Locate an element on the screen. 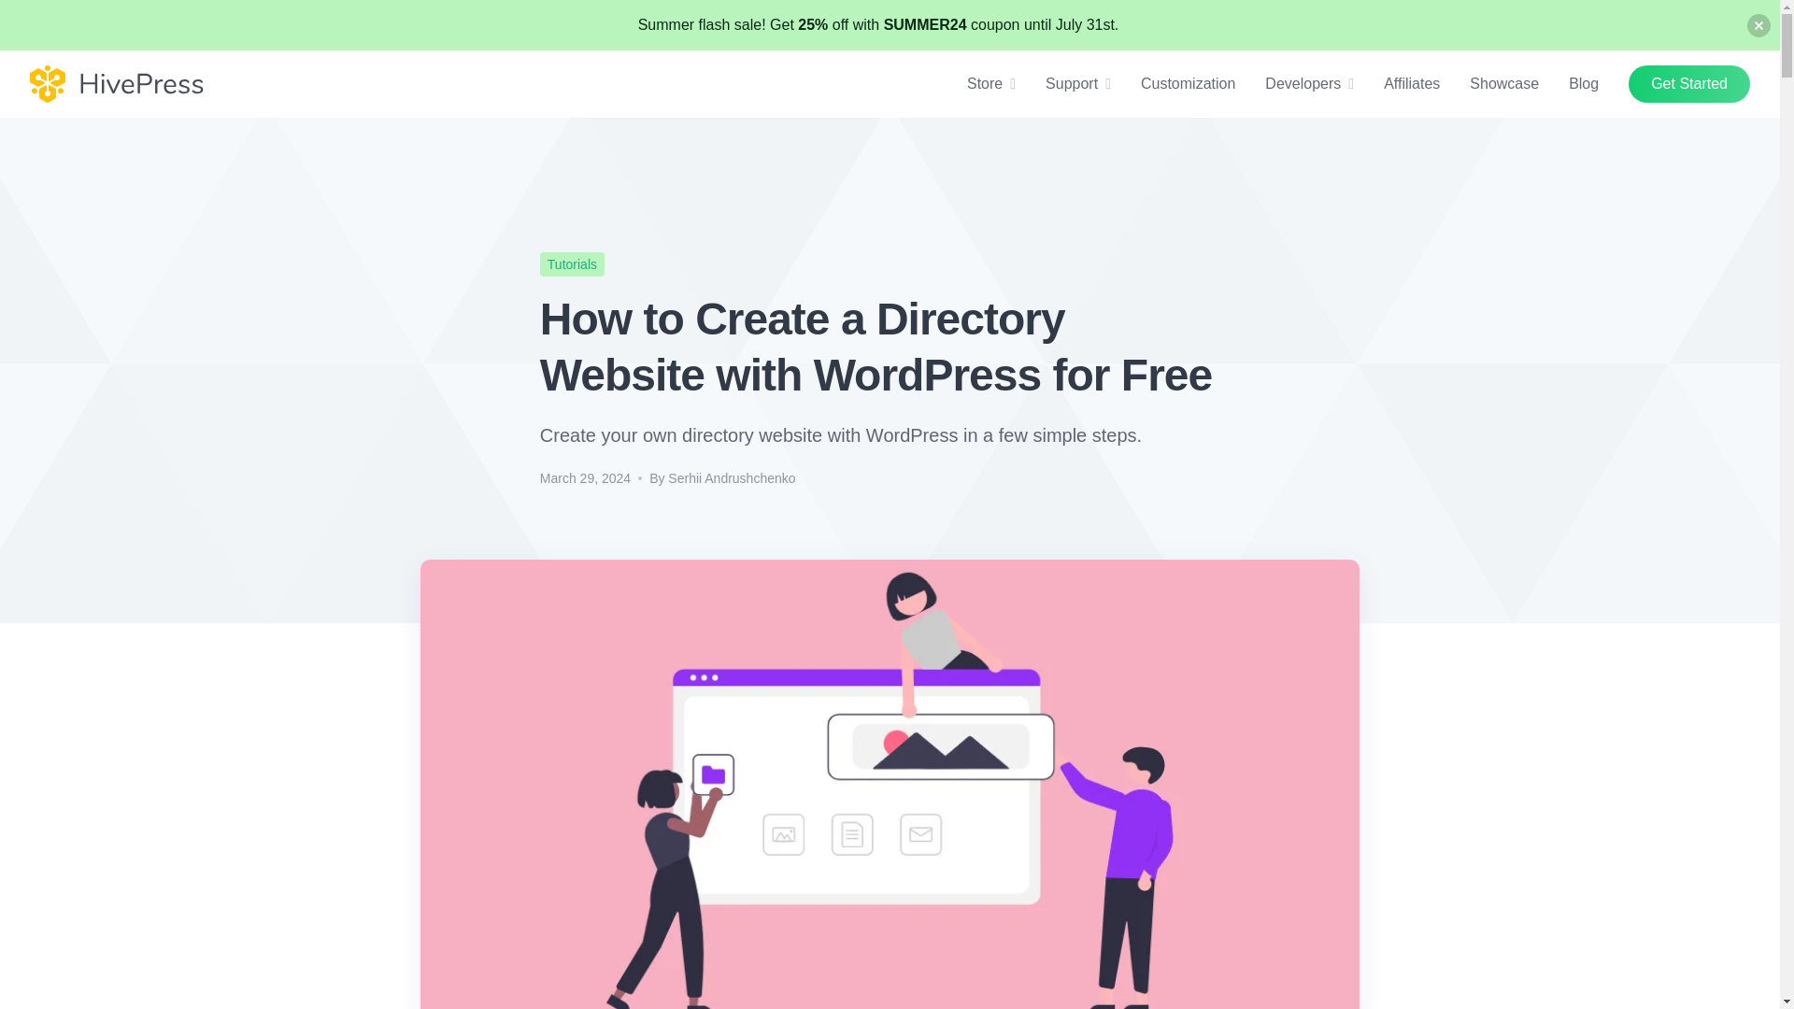  Get Started is located at coordinates (1689, 84).